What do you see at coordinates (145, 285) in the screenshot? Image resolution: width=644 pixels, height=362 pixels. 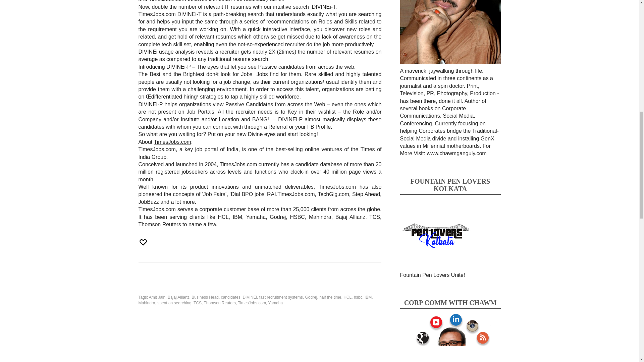 I see `Share in Facebook` at bounding box center [145, 285].